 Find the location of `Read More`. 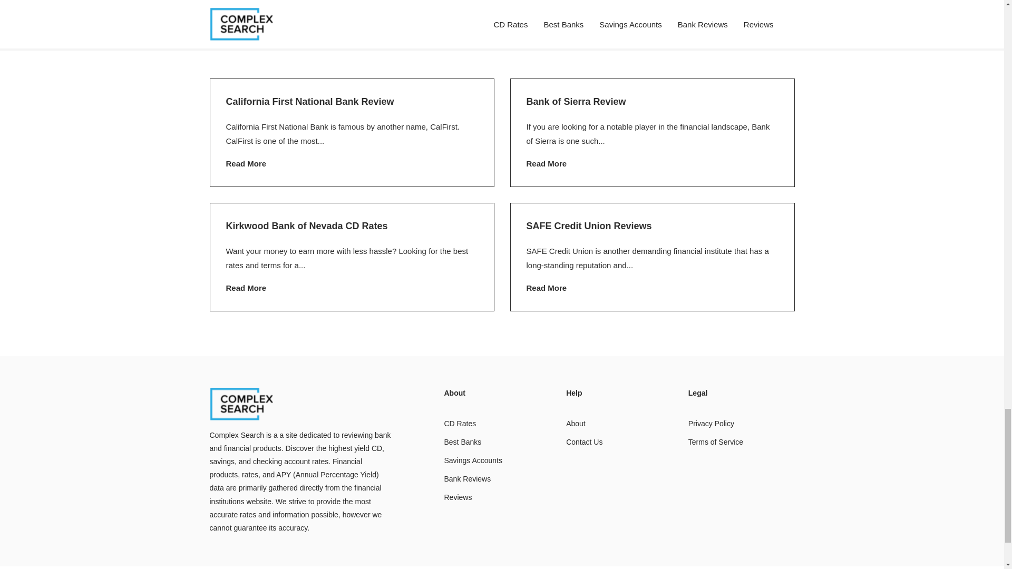

Read More is located at coordinates (546, 288).